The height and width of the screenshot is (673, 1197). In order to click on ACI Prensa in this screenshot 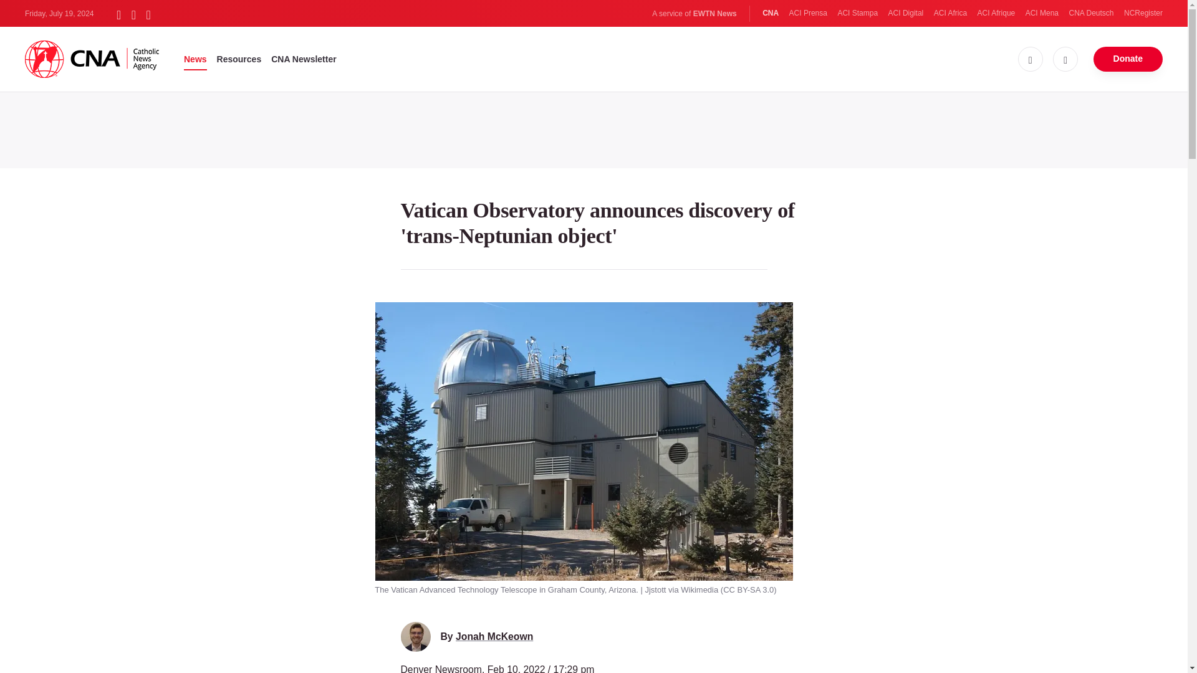, I will do `click(808, 13)`.